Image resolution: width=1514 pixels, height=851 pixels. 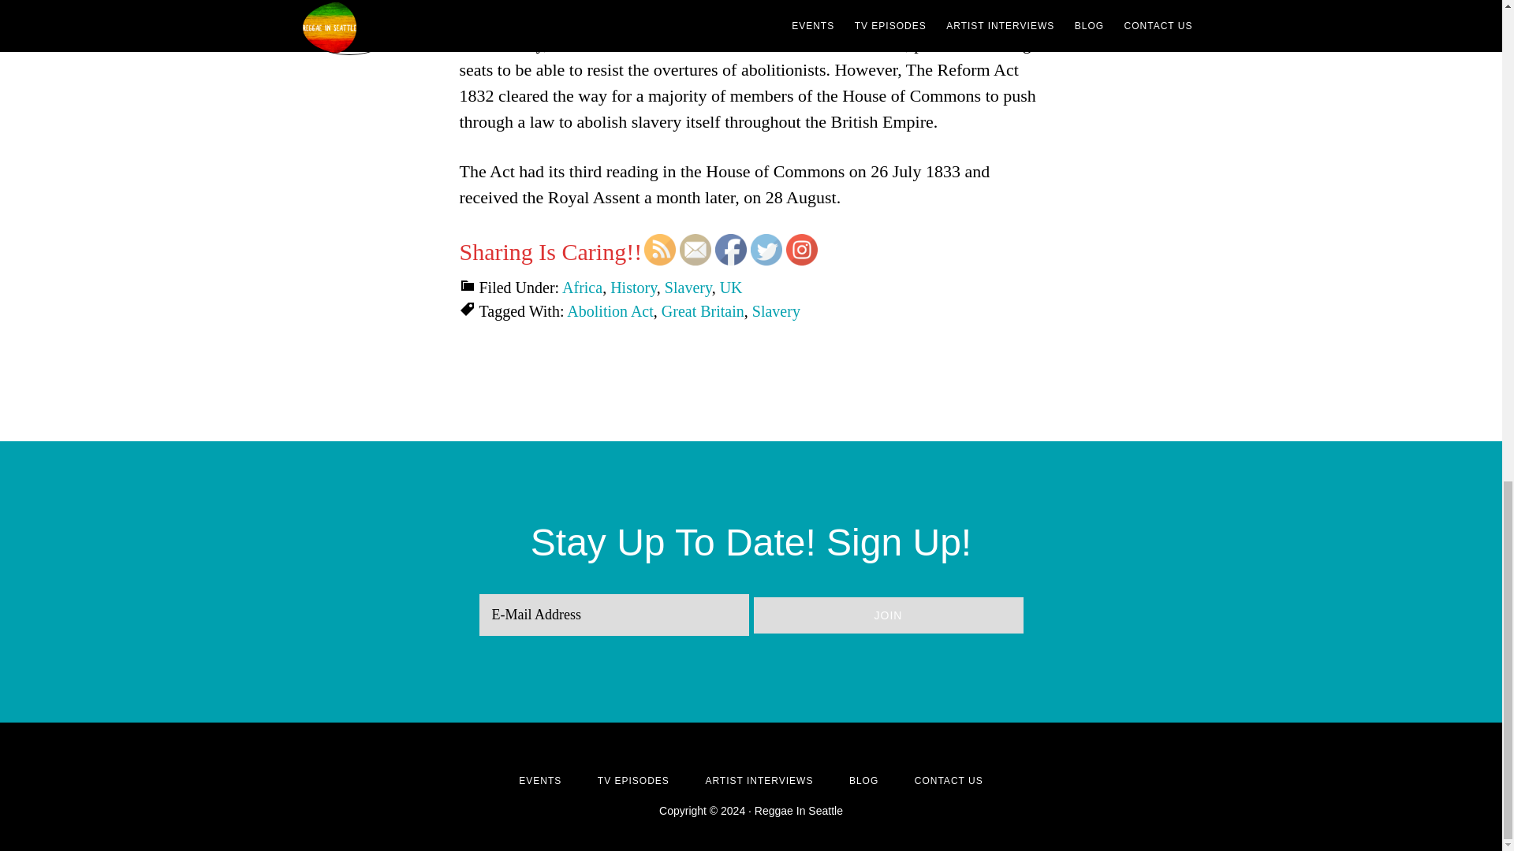 What do you see at coordinates (609, 311) in the screenshot?
I see `Abolition Act` at bounding box center [609, 311].